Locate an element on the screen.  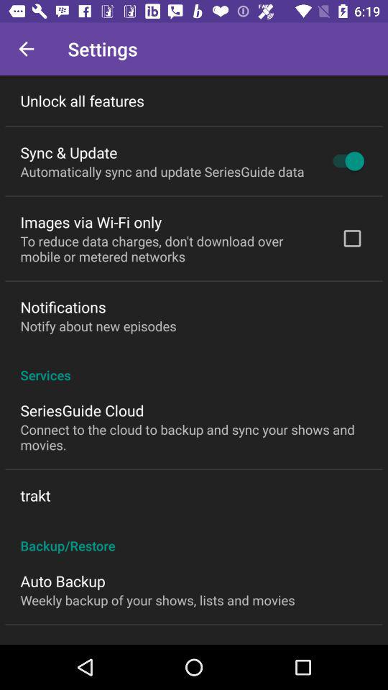
open the item below the images via wi is located at coordinates (171, 249).